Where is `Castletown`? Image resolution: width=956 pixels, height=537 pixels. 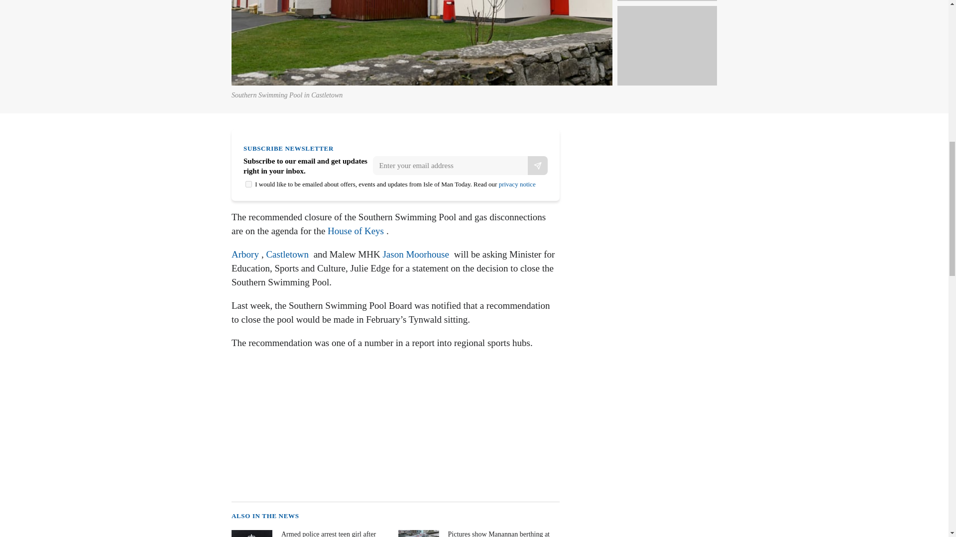 Castletown is located at coordinates (287, 254).